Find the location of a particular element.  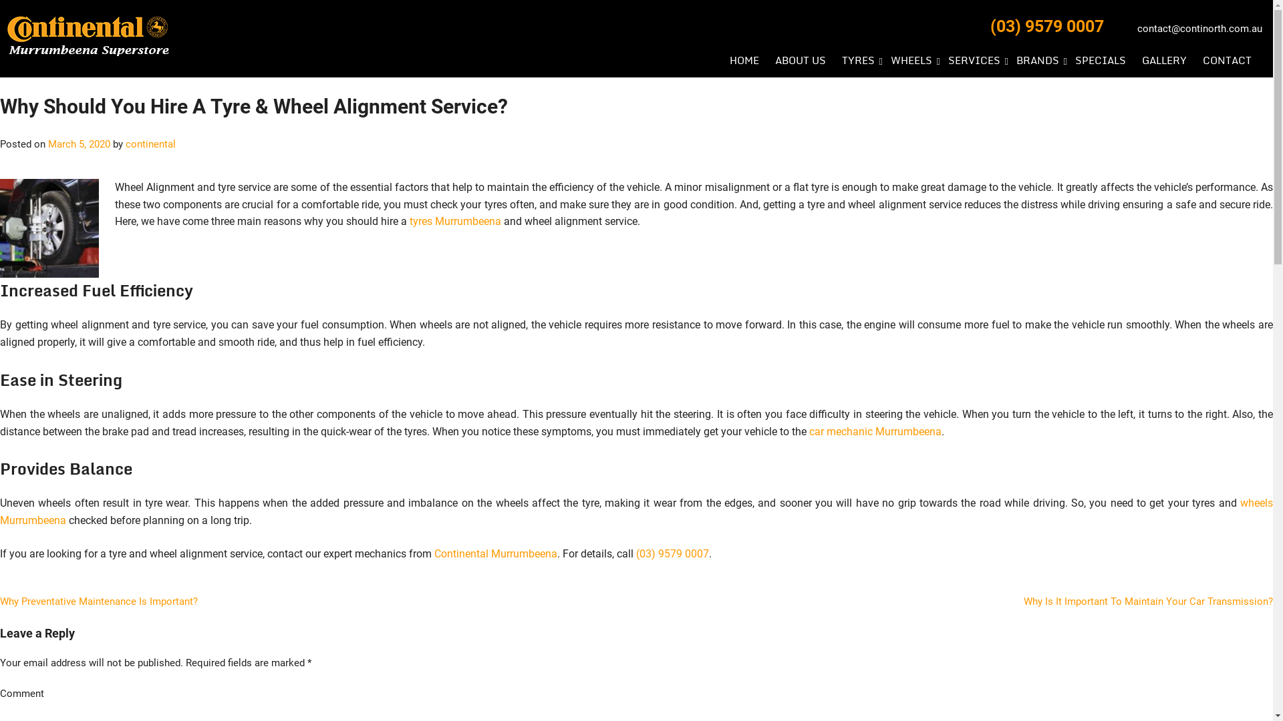

Continental Murrumbeena is located at coordinates (496, 554).